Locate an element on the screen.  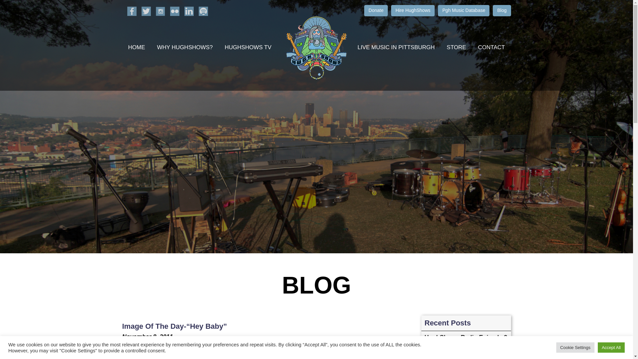
Donate is located at coordinates (376, 11).